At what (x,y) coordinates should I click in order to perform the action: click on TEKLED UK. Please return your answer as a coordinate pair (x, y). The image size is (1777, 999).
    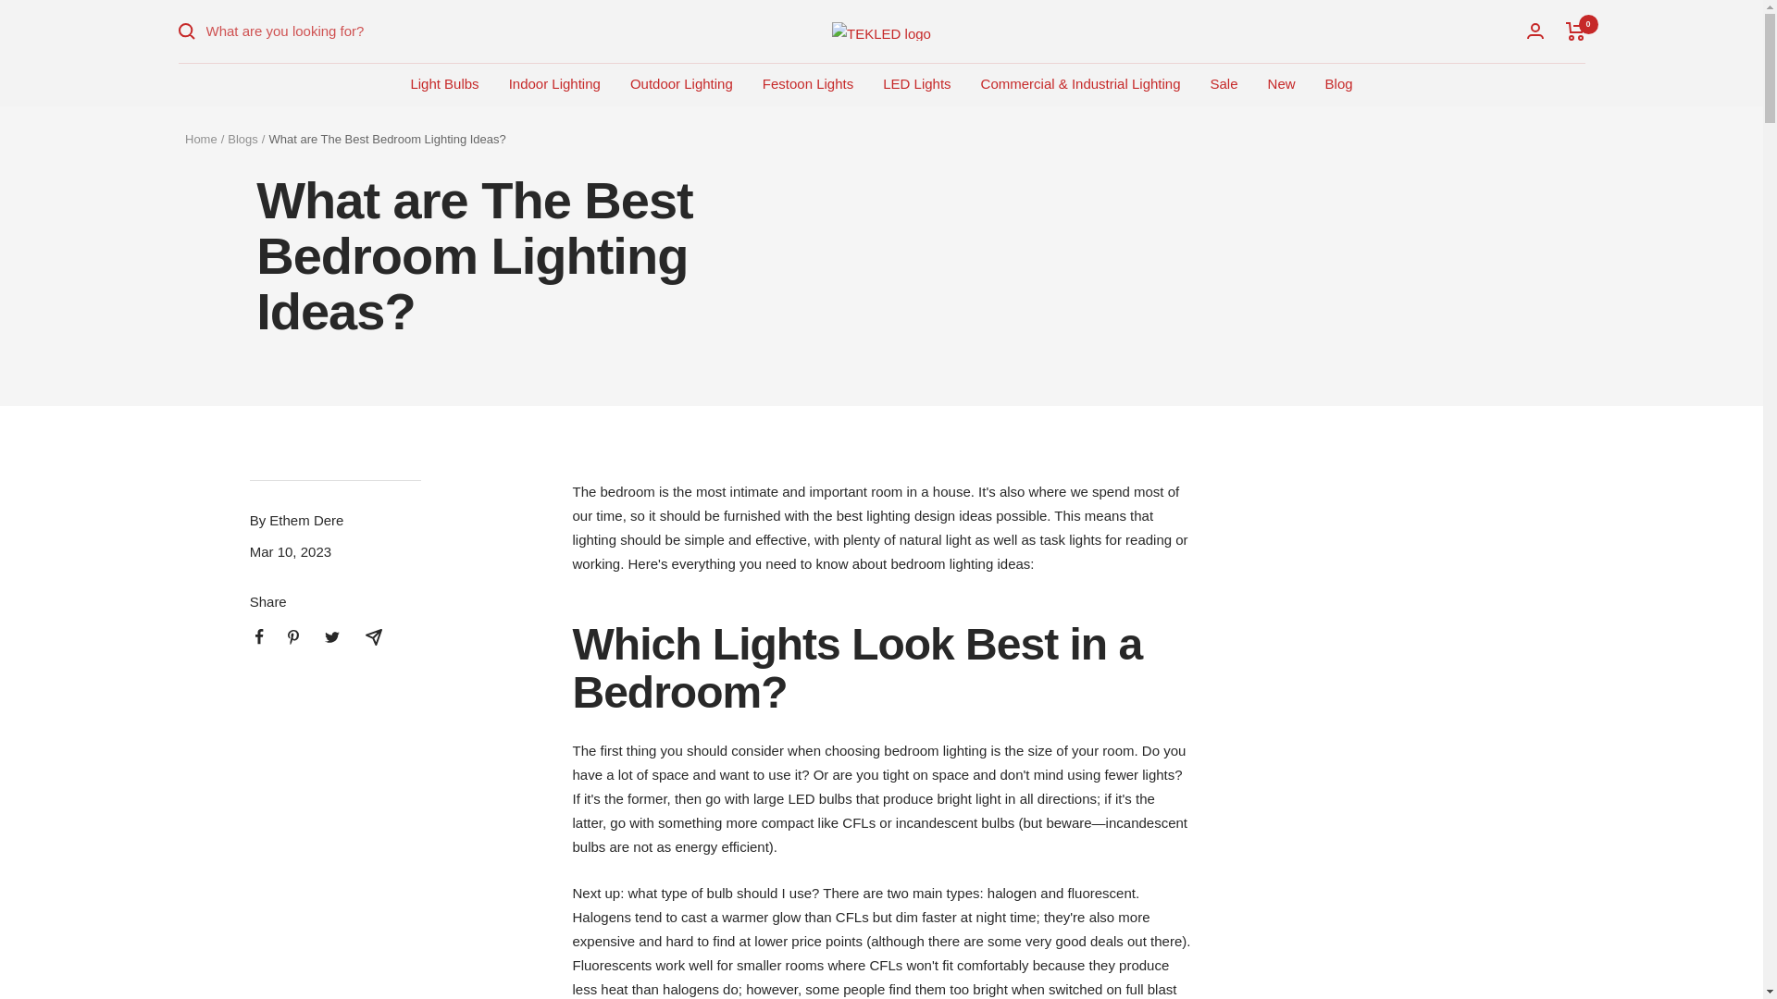
    Looking at the image, I should click on (881, 31).